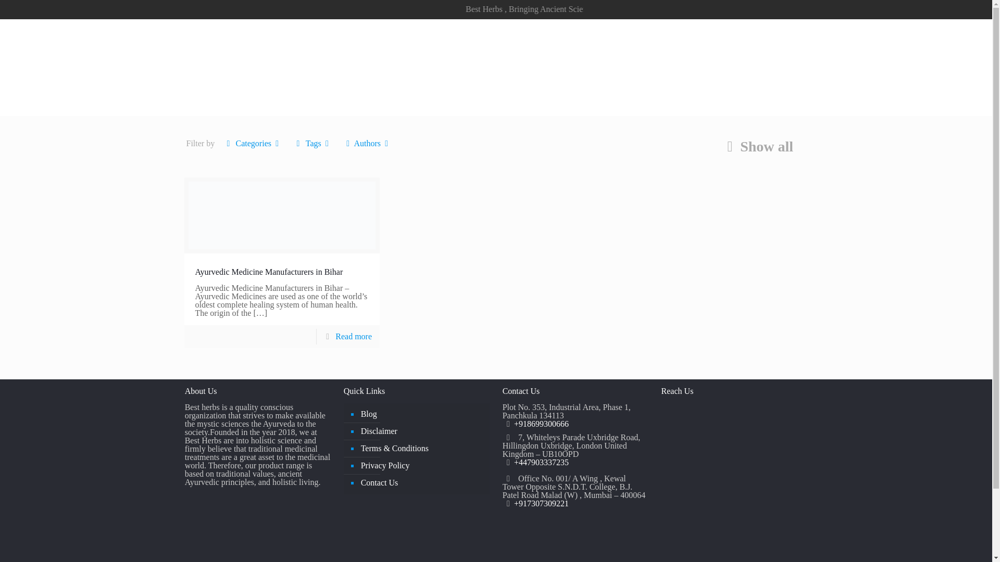  I want to click on Categories, so click(253, 143).